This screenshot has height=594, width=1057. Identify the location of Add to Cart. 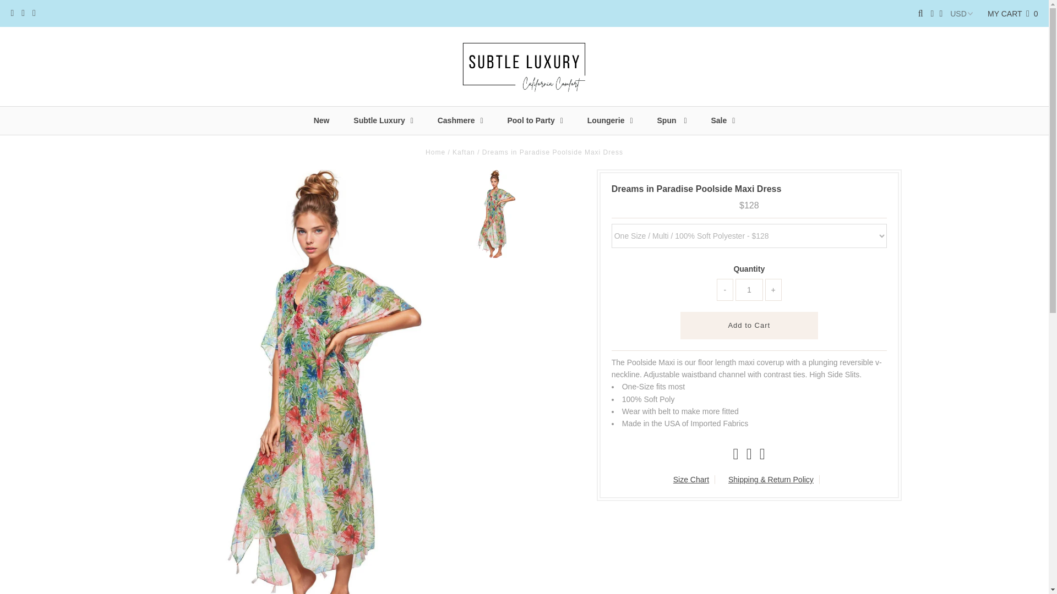
(749, 326).